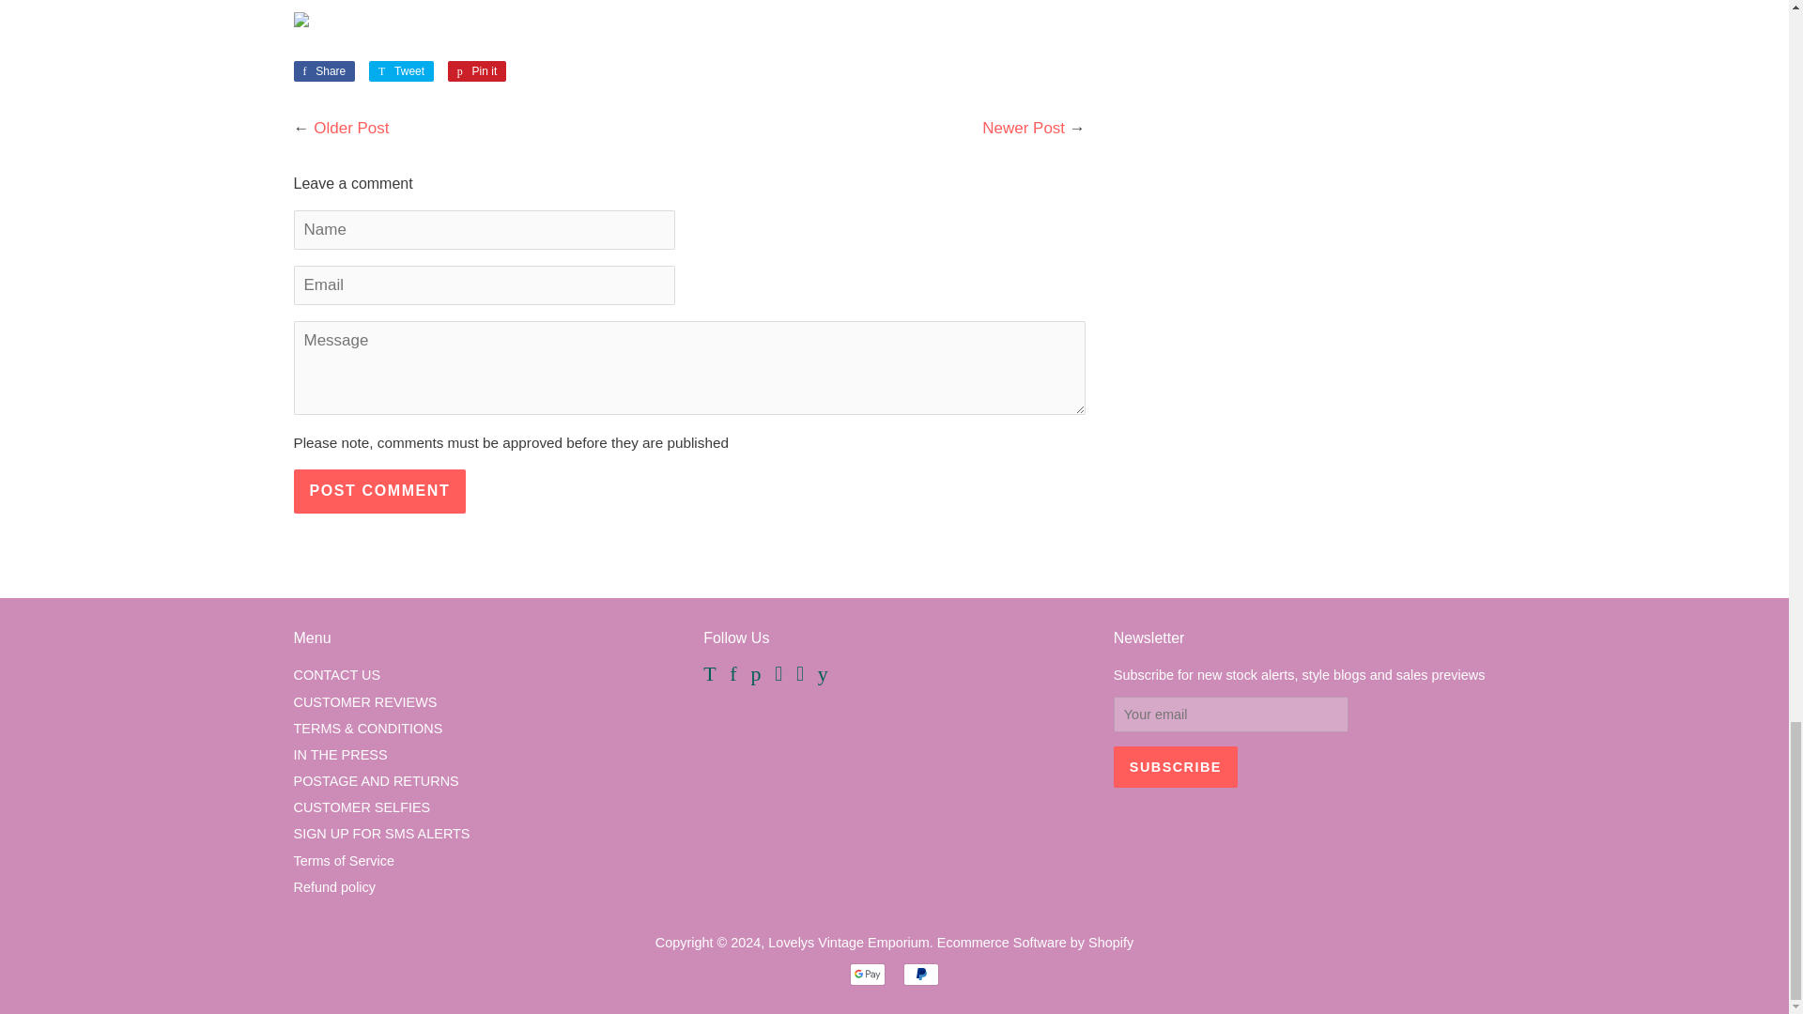 The width and height of the screenshot is (1803, 1014). I want to click on CUSTOMER REVIEWS, so click(364, 702).